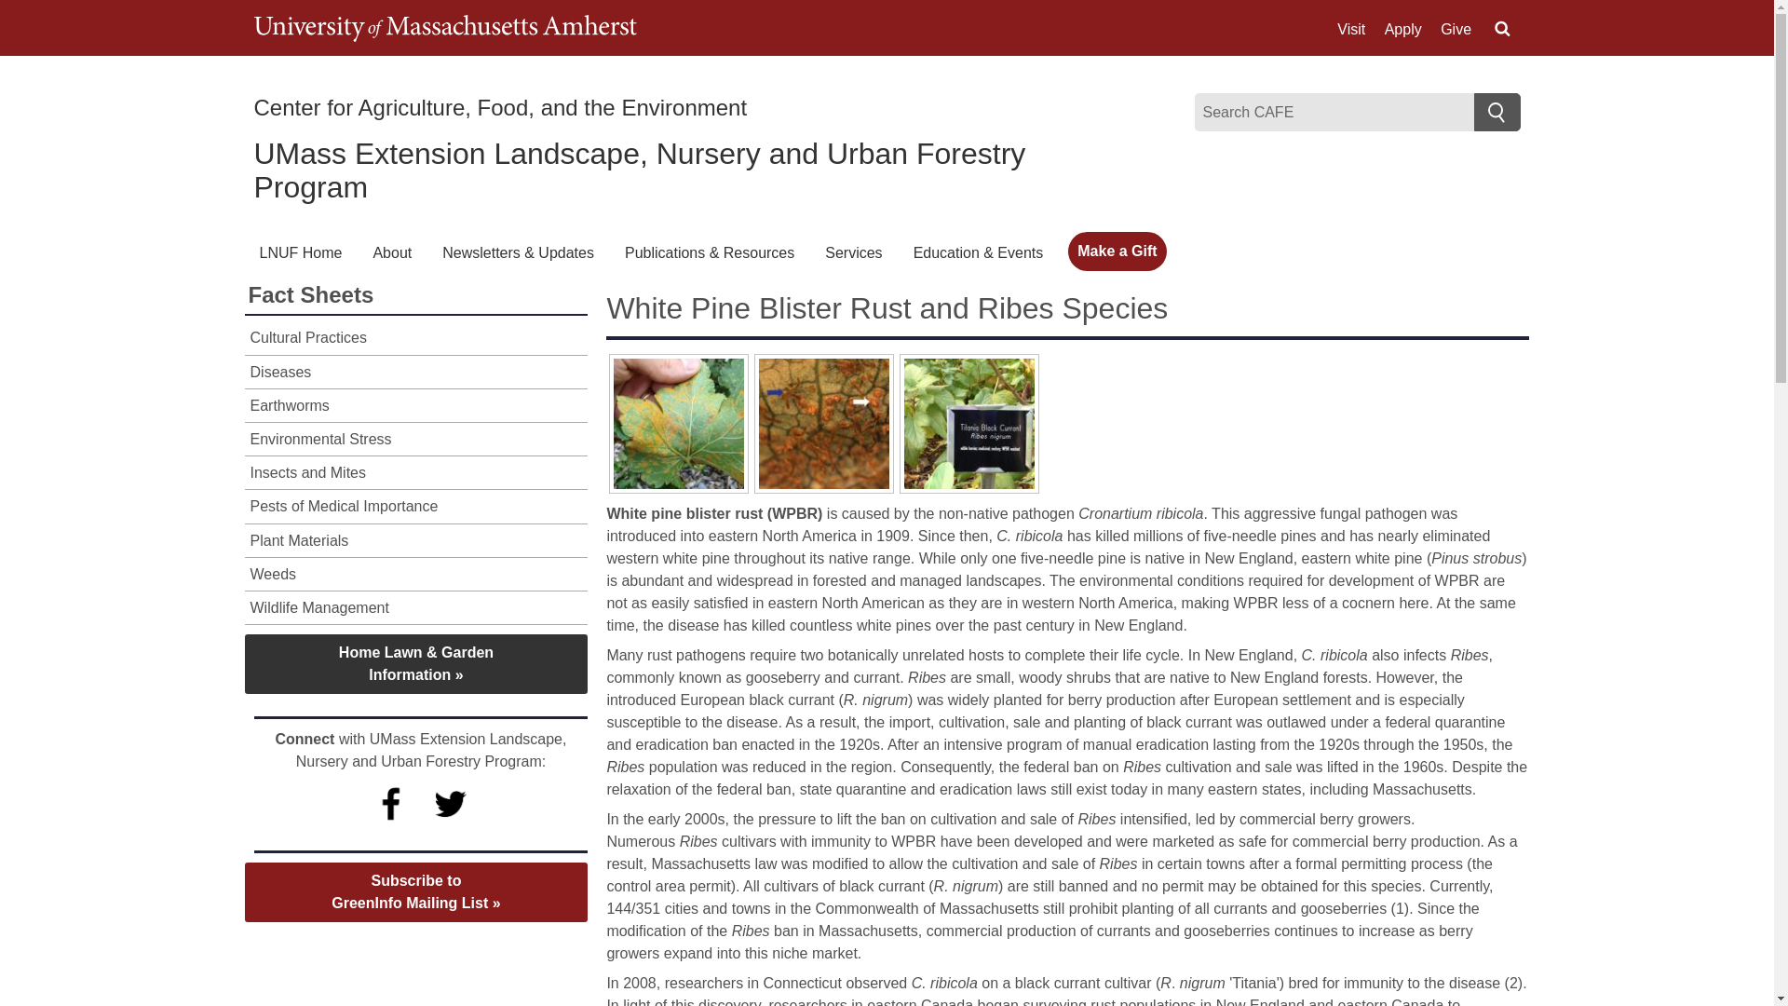 The height and width of the screenshot is (1006, 1788). Describe the element at coordinates (1456, 30) in the screenshot. I see `Give` at that location.